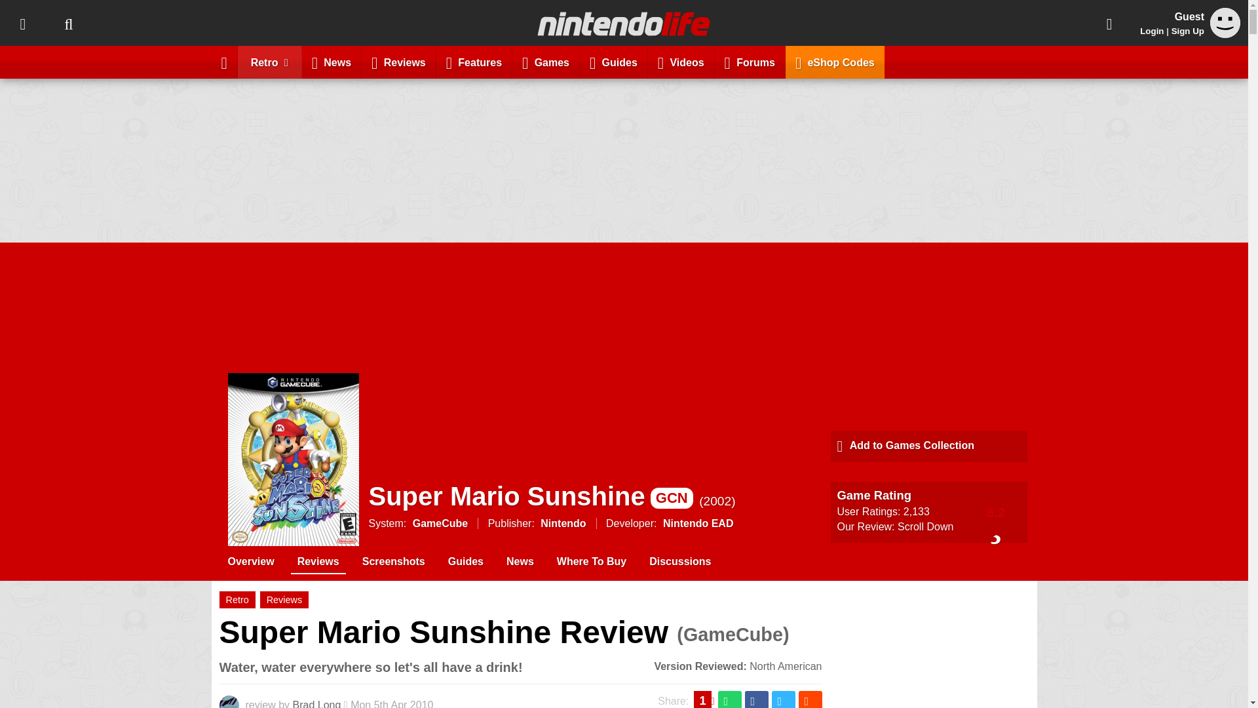 This screenshot has width=1258, height=708. Describe the element at coordinates (835, 62) in the screenshot. I see `eShop Codes` at that location.